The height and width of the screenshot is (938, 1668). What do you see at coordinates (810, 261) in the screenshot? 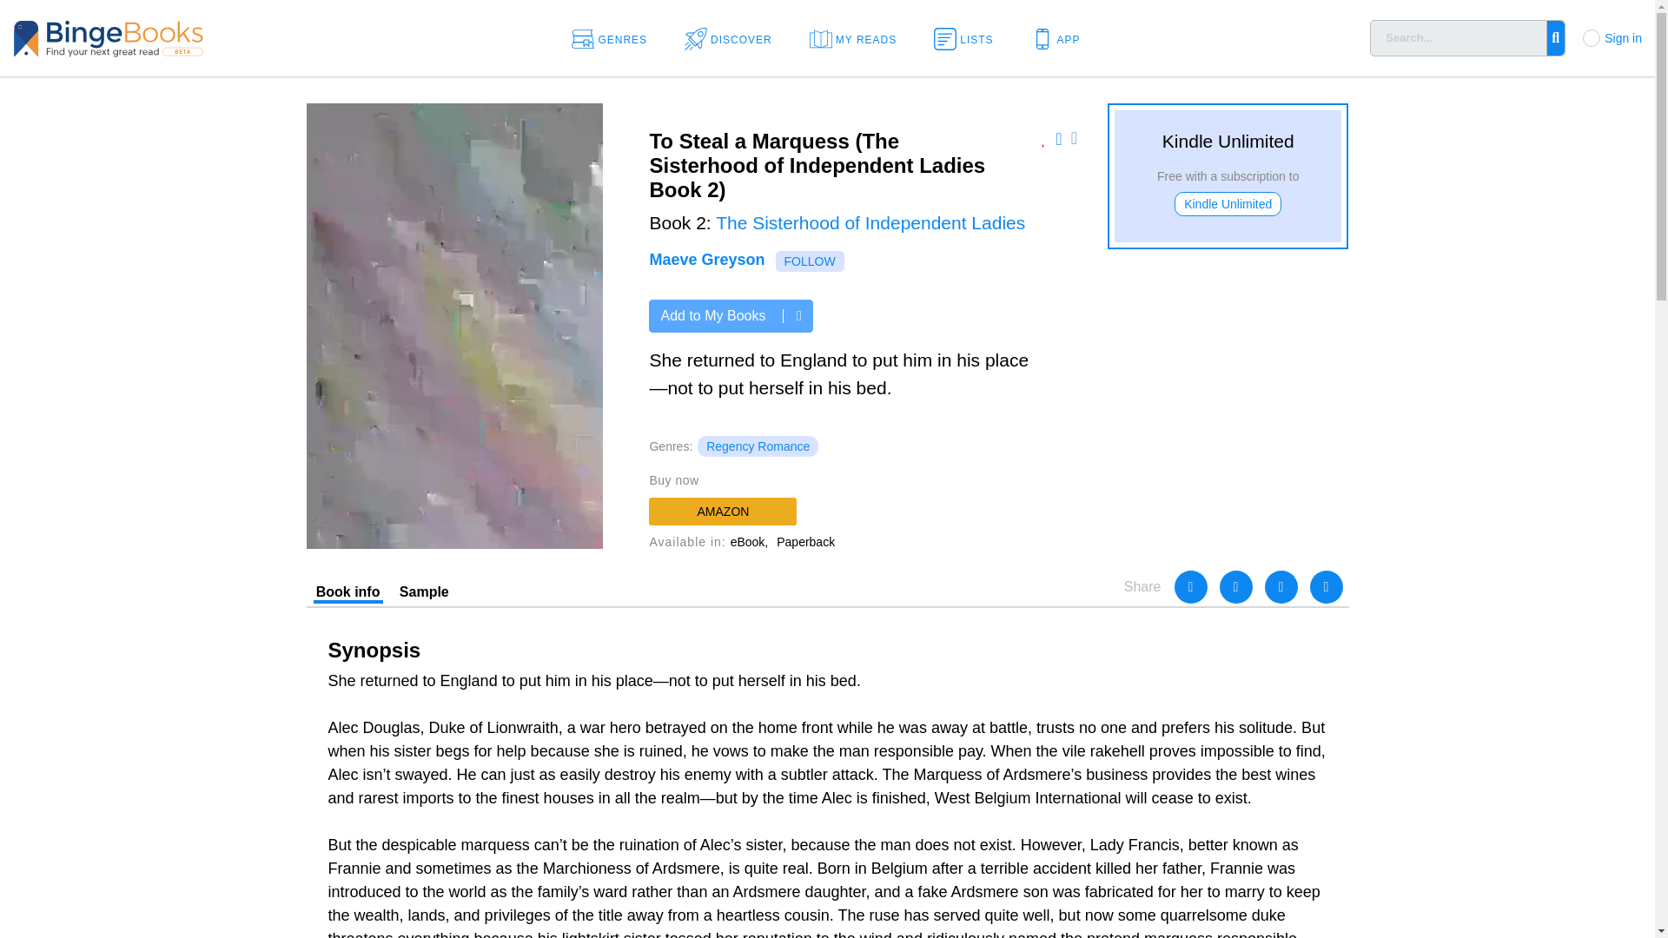
I see `FOLLOW` at bounding box center [810, 261].